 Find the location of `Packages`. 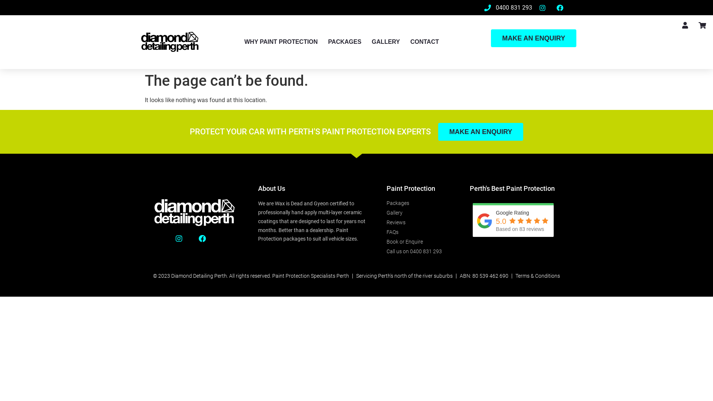

Packages is located at coordinates (421, 203).